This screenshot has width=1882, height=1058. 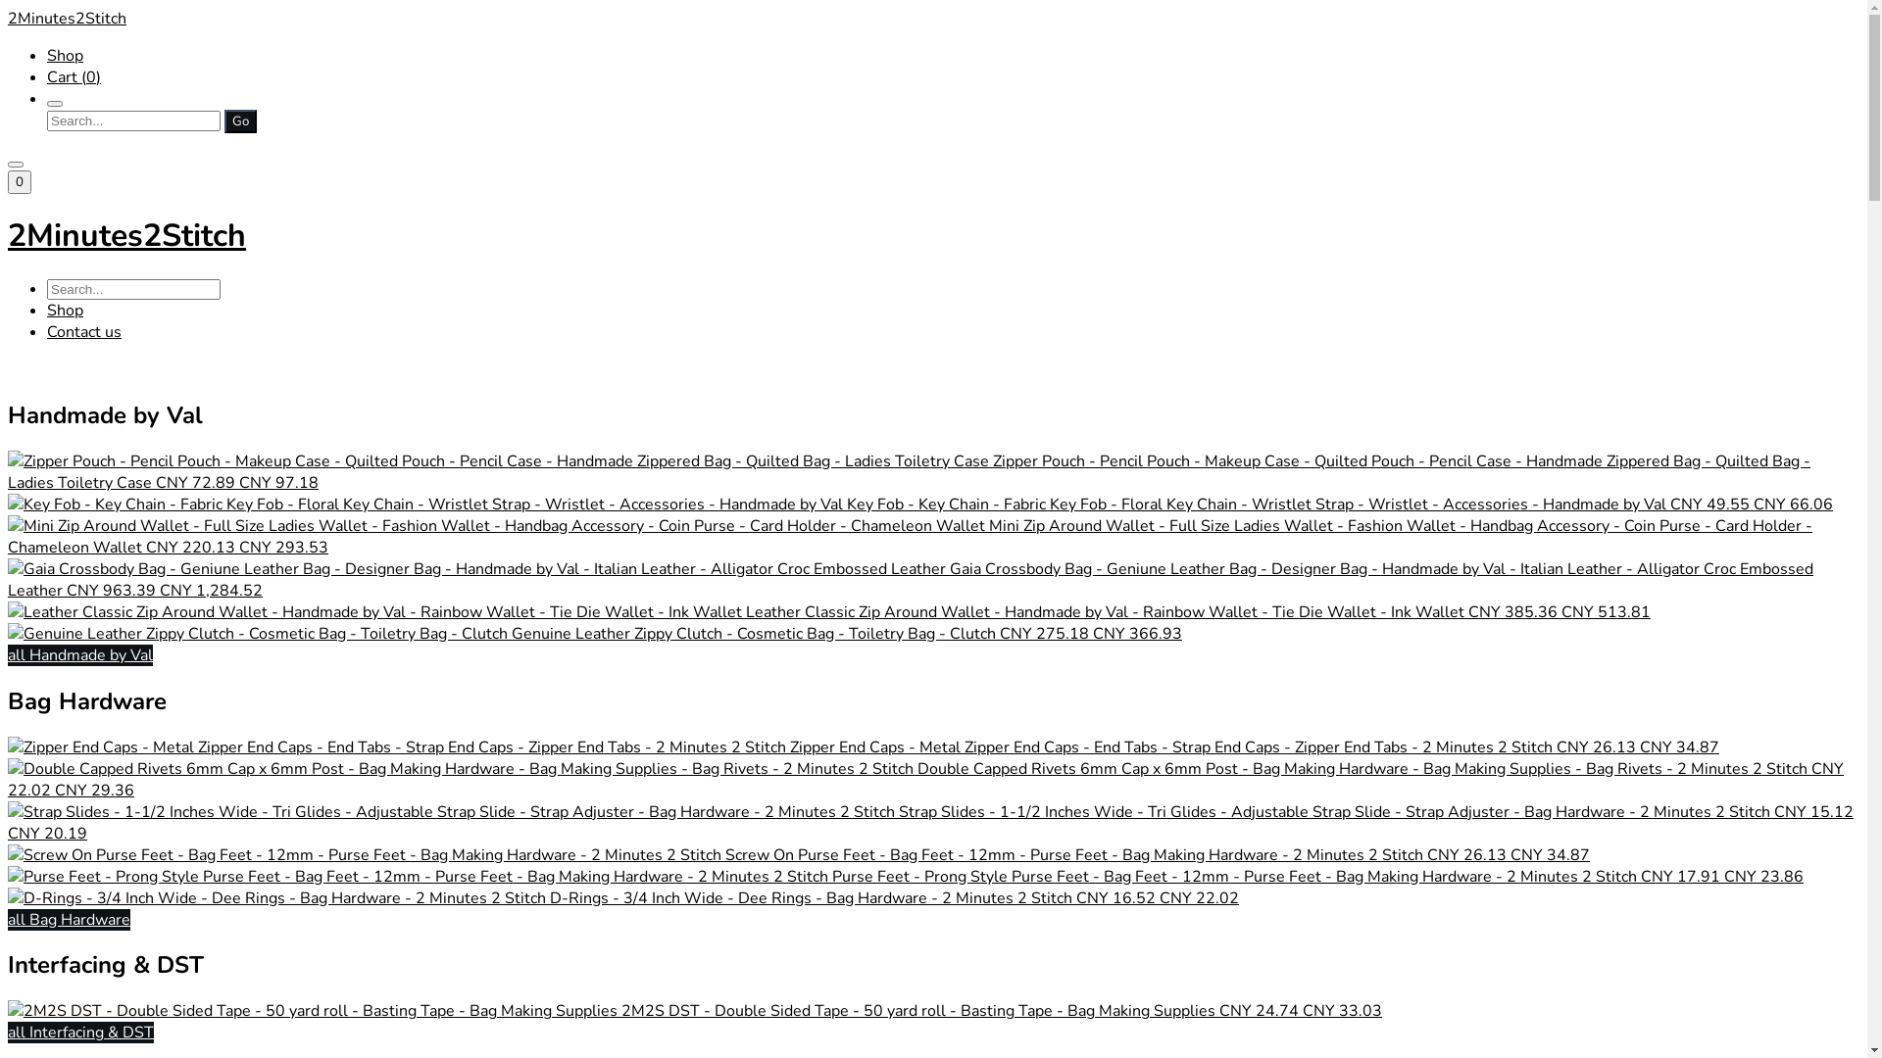 I want to click on 2Minutes2Stitch, so click(x=933, y=19).